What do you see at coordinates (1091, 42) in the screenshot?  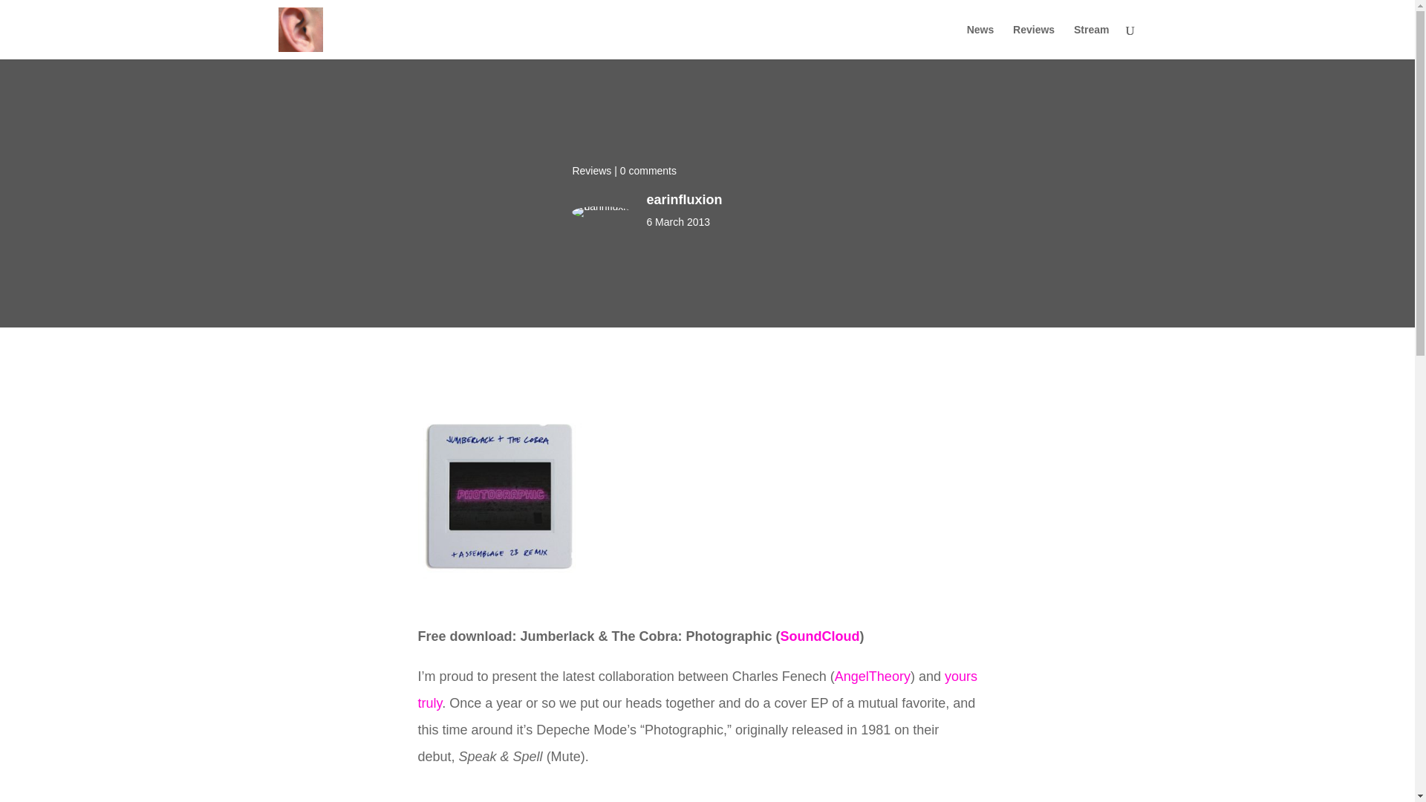 I see `Stream` at bounding box center [1091, 42].